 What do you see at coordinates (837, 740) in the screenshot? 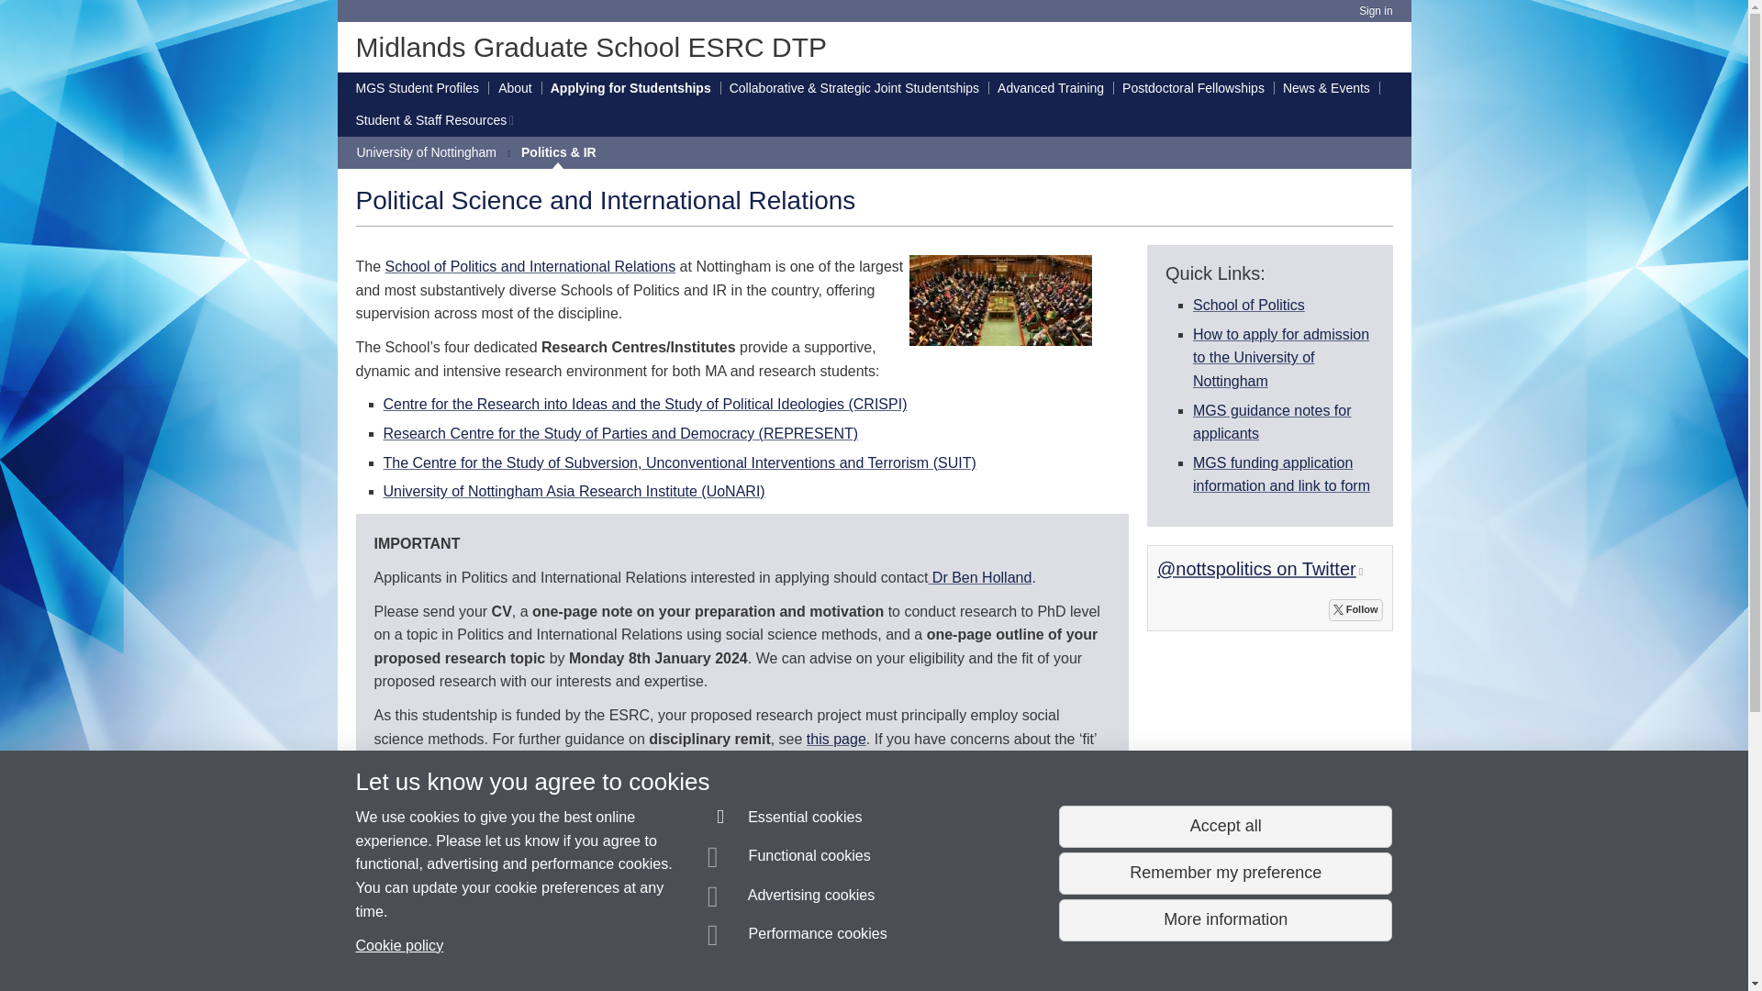
I see `this page` at bounding box center [837, 740].